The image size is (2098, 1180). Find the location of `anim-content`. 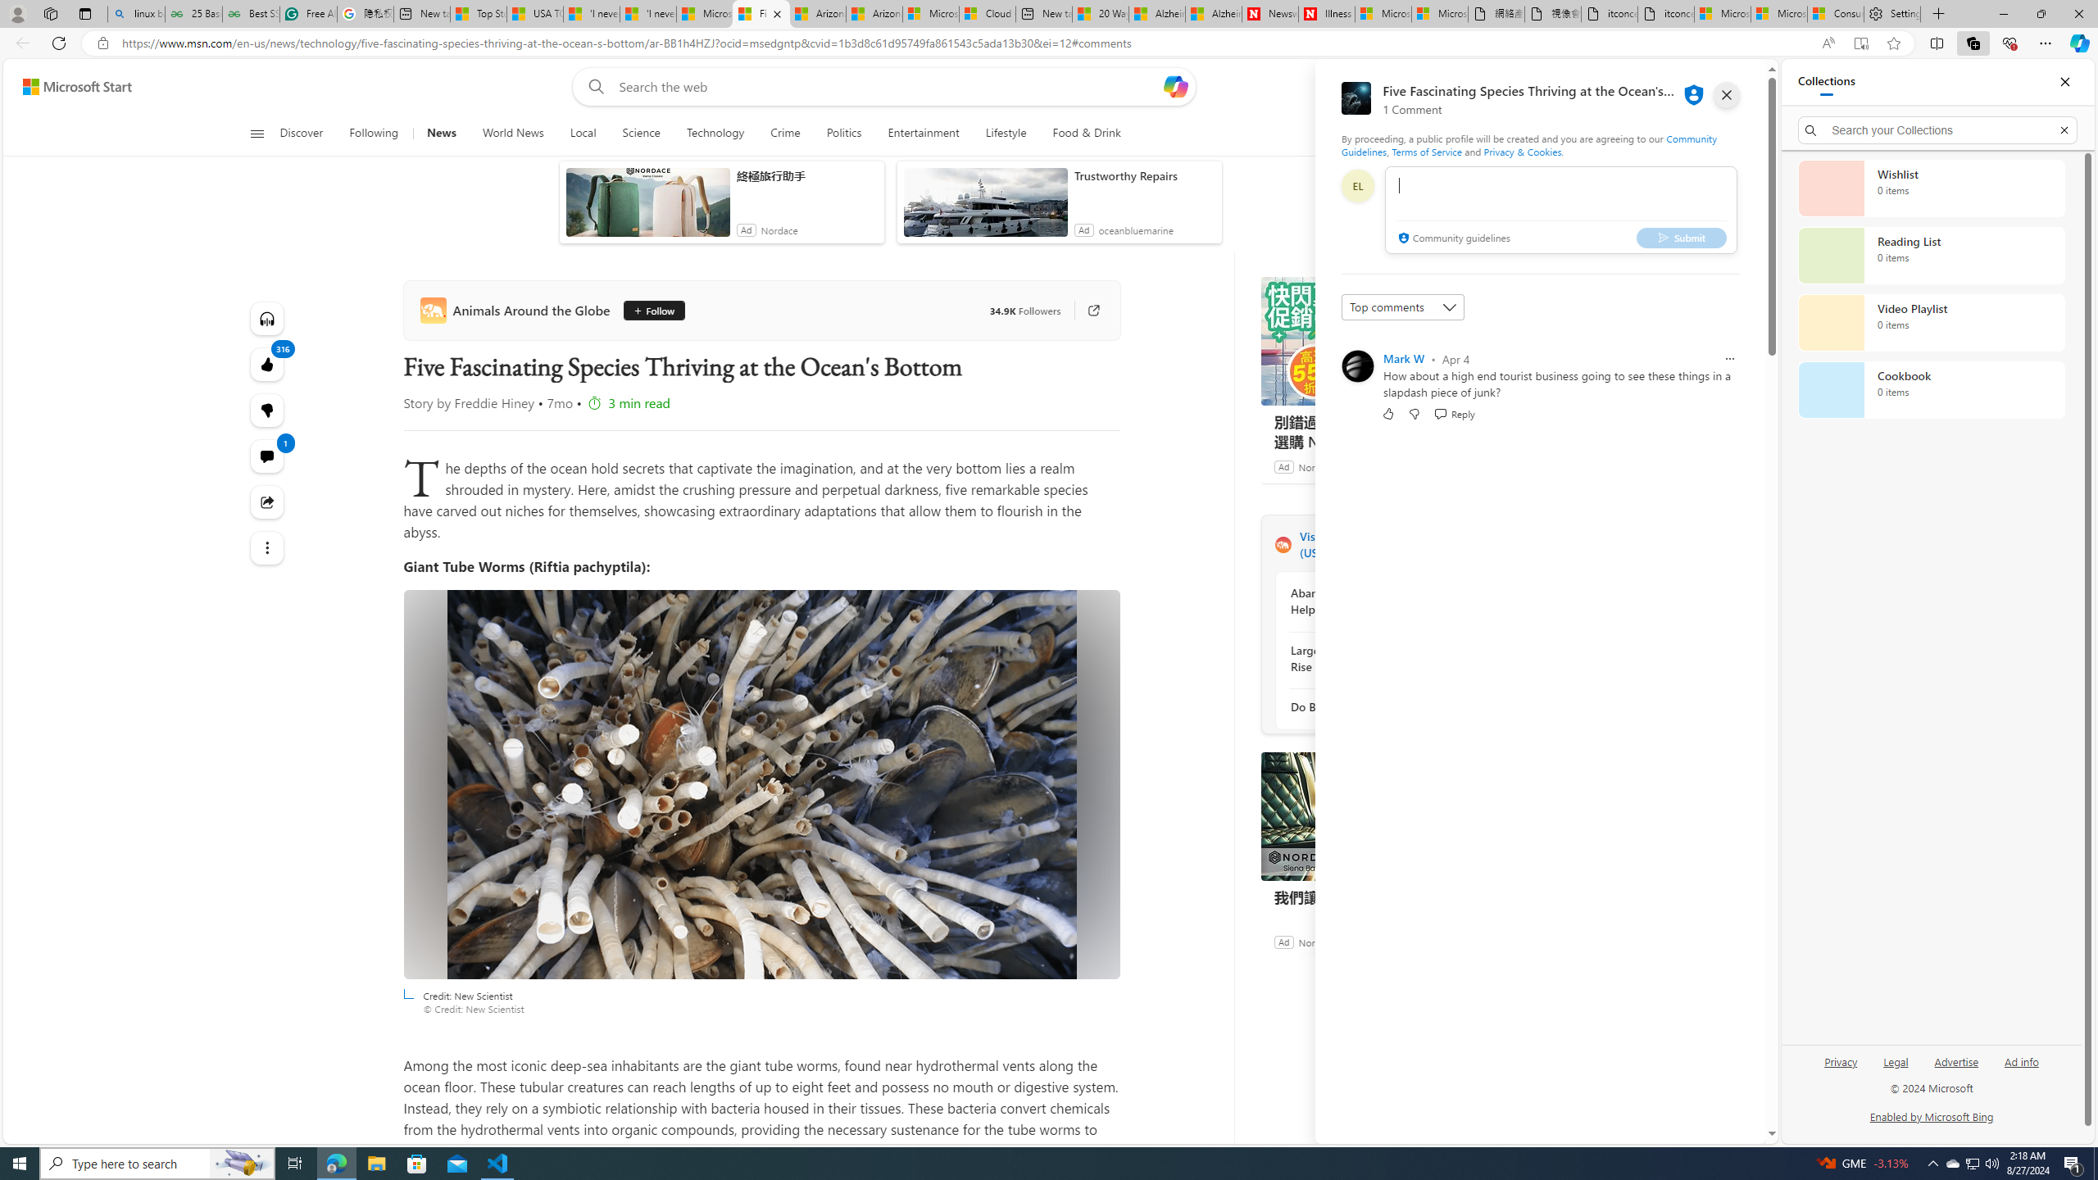

anim-content is located at coordinates (985, 208).